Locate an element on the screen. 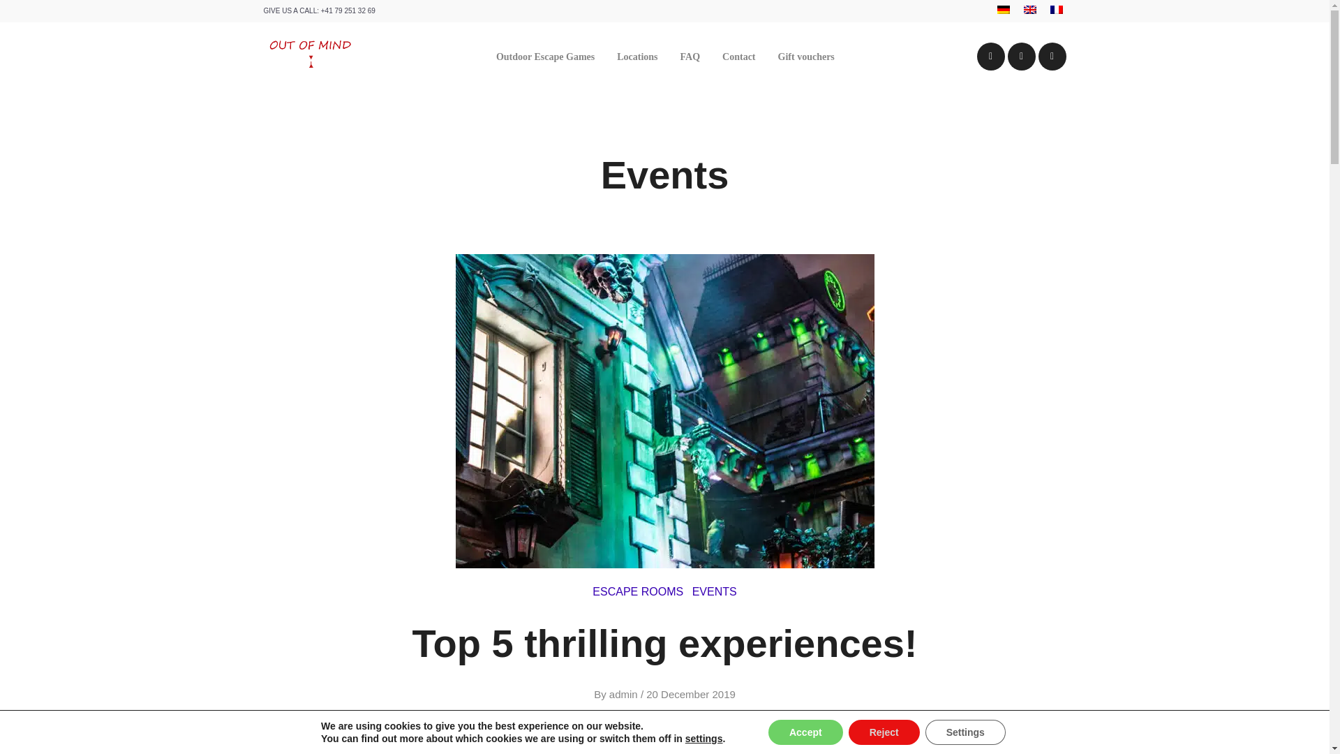 The height and width of the screenshot is (754, 1340). Deutsch is located at coordinates (1002, 10).